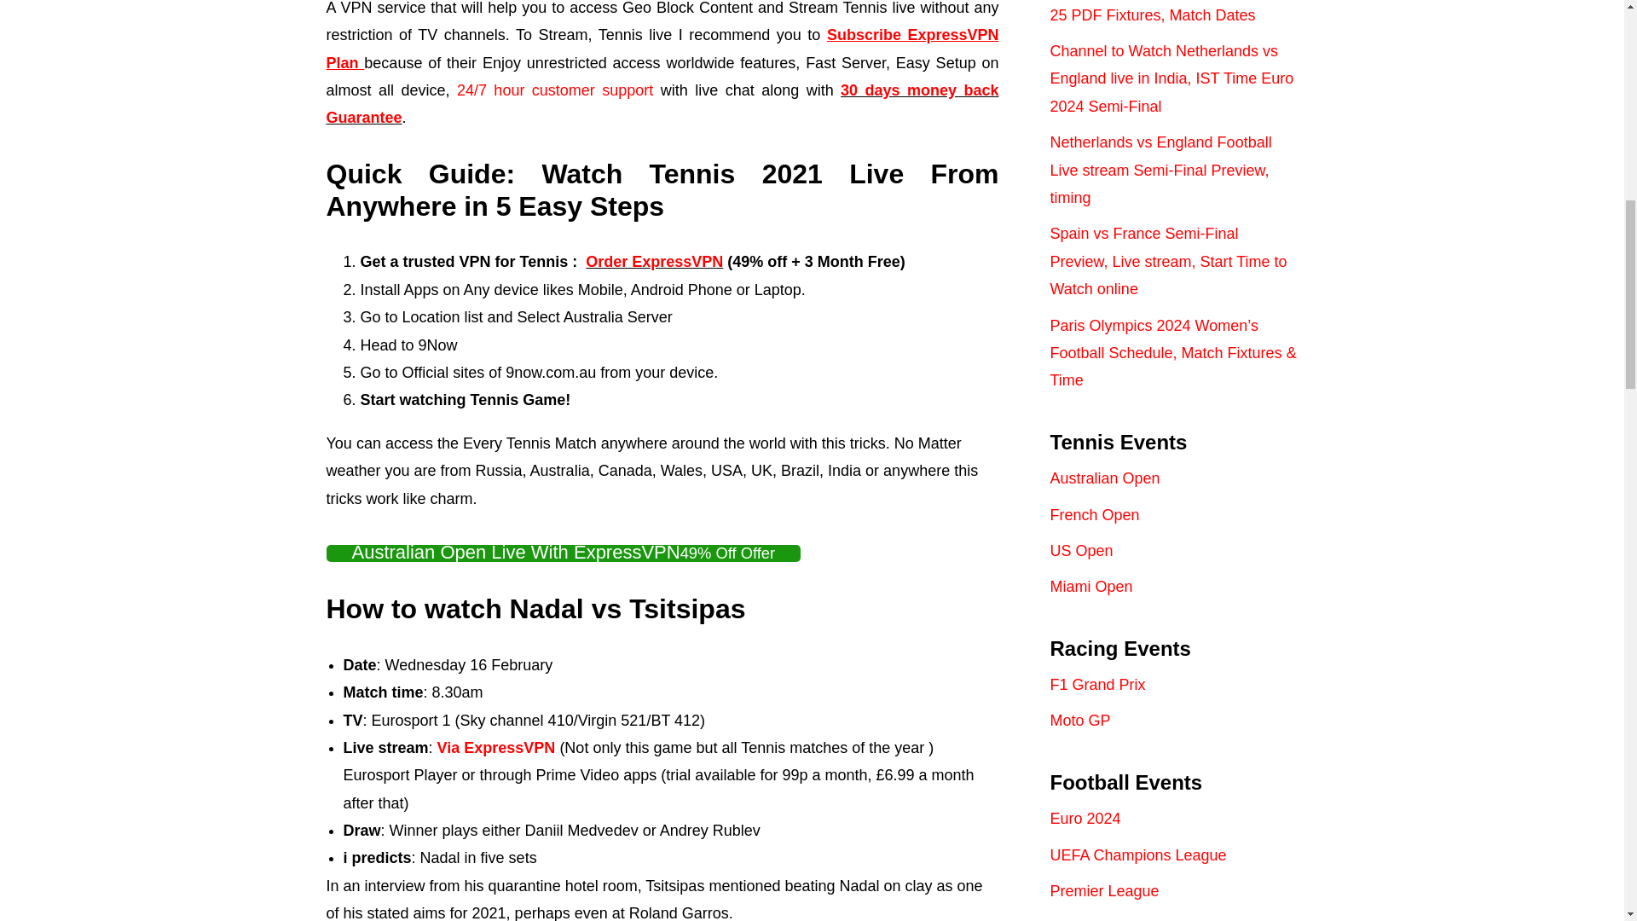 The height and width of the screenshot is (921, 1637). Describe the element at coordinates (662, 49) in the screenshot. I see `ExpressVPN Order` at that location.